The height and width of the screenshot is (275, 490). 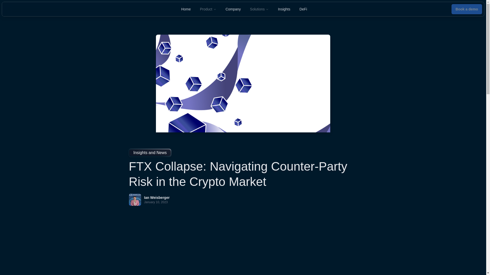 What do you see at coordinates (467, 9) in the screenshot?
I see `Book a demo` at bounding box center [467, 9].